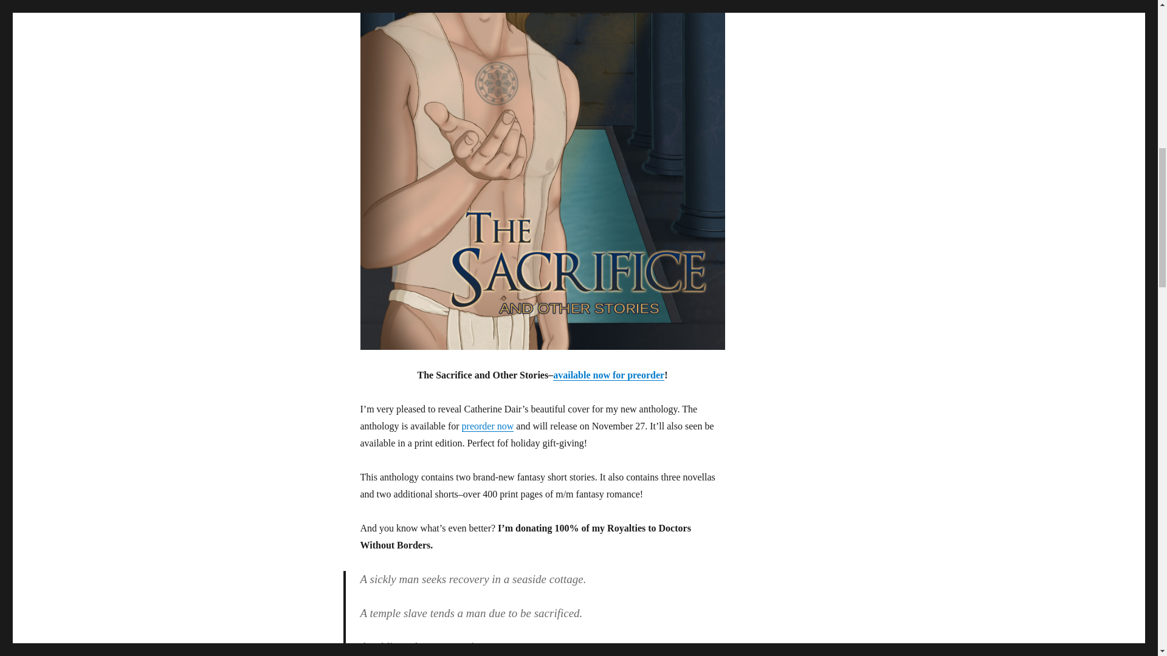 This screenshot has width=1167, height=656. I want to click on preorder now, so click(488, 426).